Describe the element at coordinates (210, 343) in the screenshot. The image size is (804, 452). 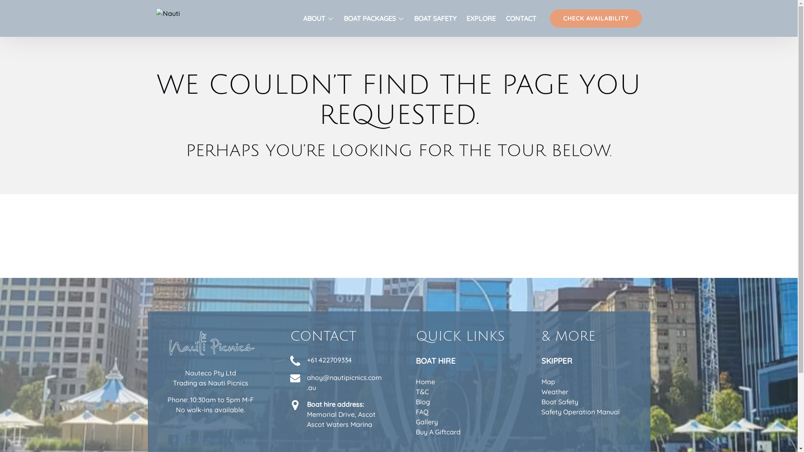
I see `NautiPicnics_WordOutlined_WHITE` at that location.